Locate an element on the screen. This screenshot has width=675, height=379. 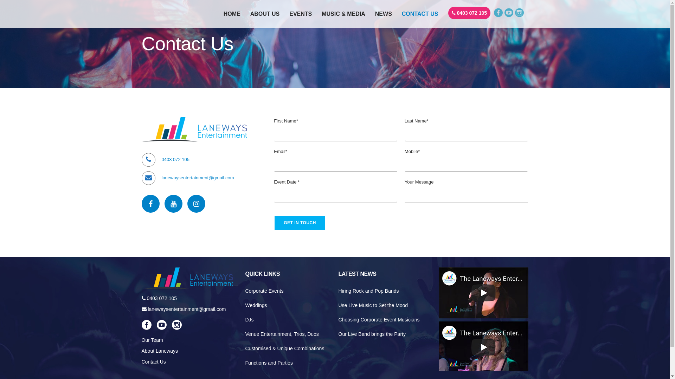
Hiring Rock and Pop Bands is located at coordinates (384, 291).